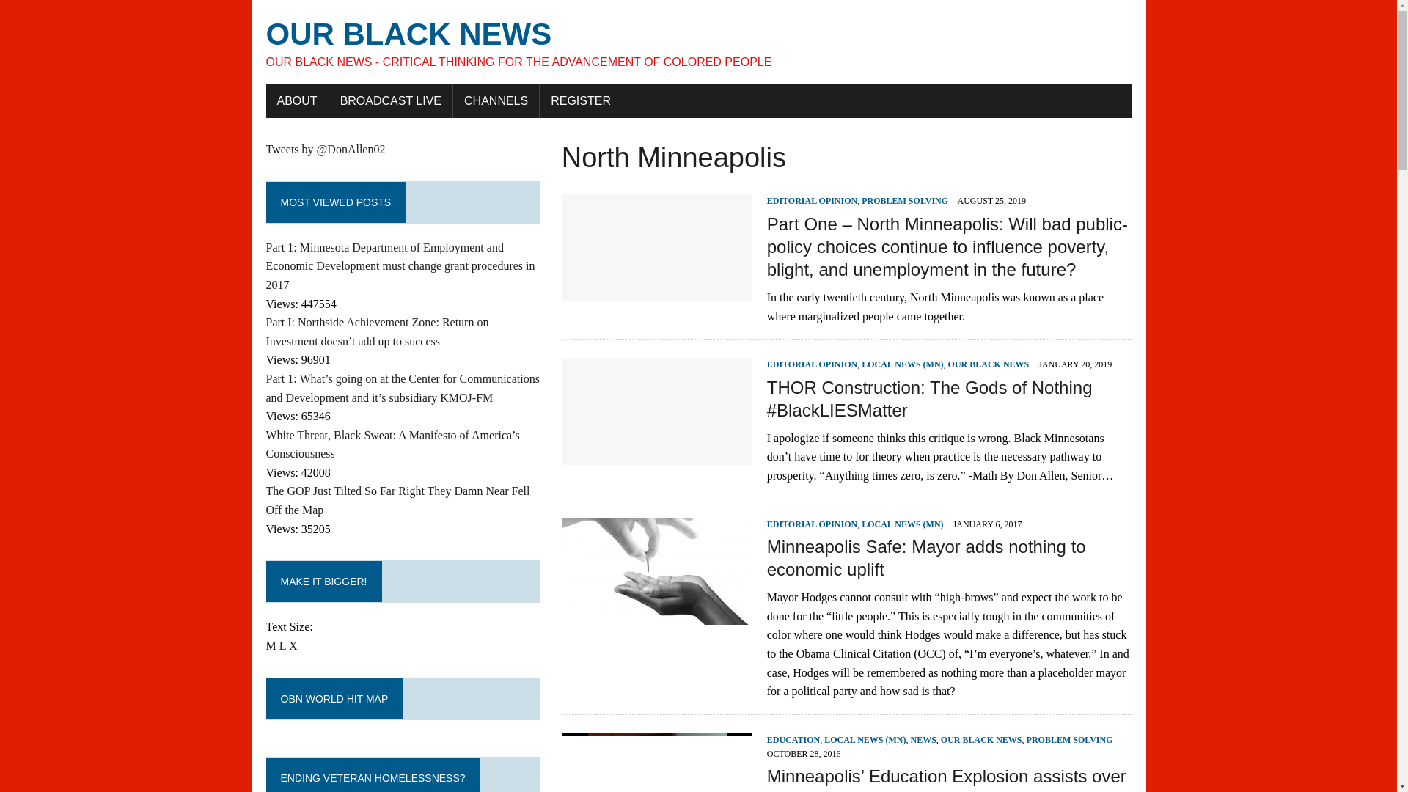 This screenshot has width=1408, height=792. Describe the element at coordinates (813, 364) in the screenshot. I see `EDITORIAL OPINION` at that location.